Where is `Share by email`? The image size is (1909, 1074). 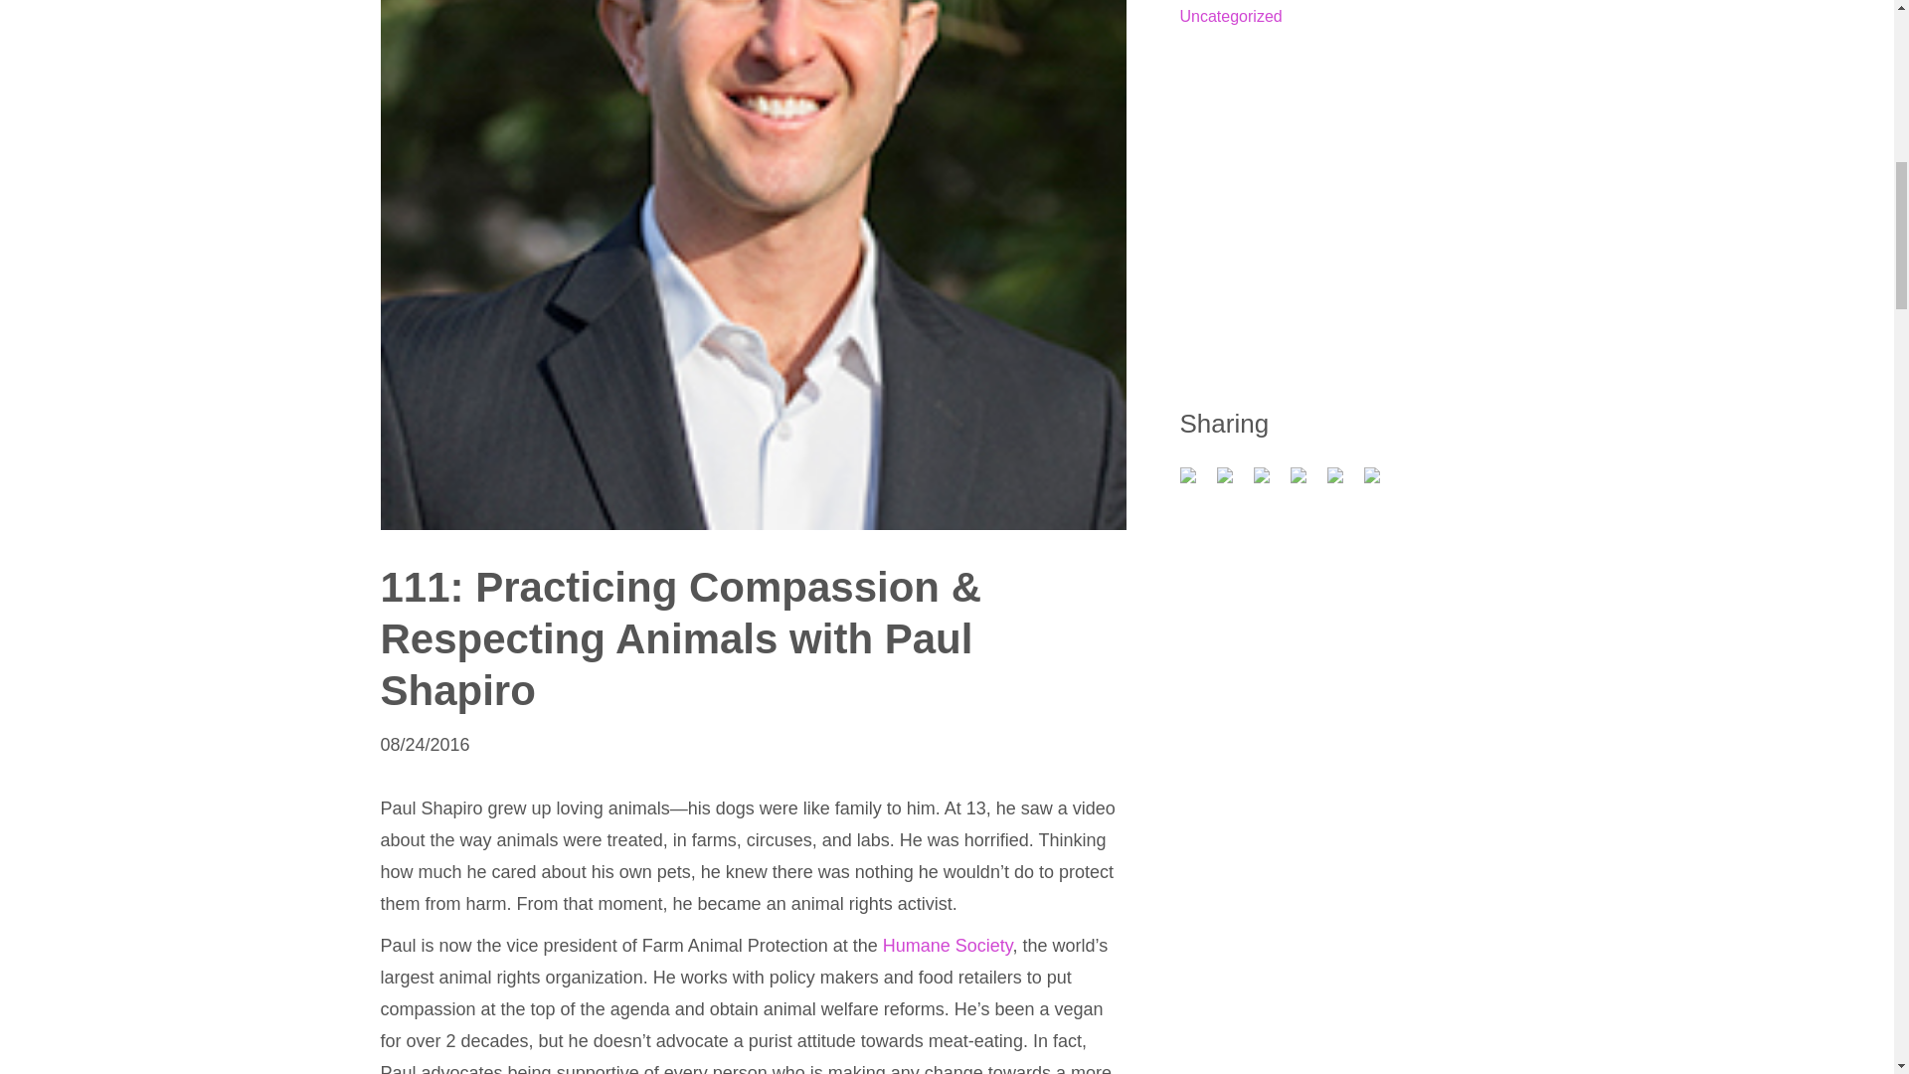
Share by email is located at coordinates (1380, 483).